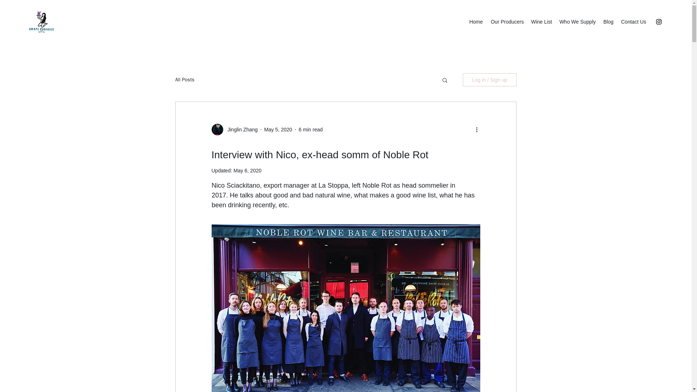 This screenshot has width=697, height=392. I want to click on All Posts, so click(184, 79).